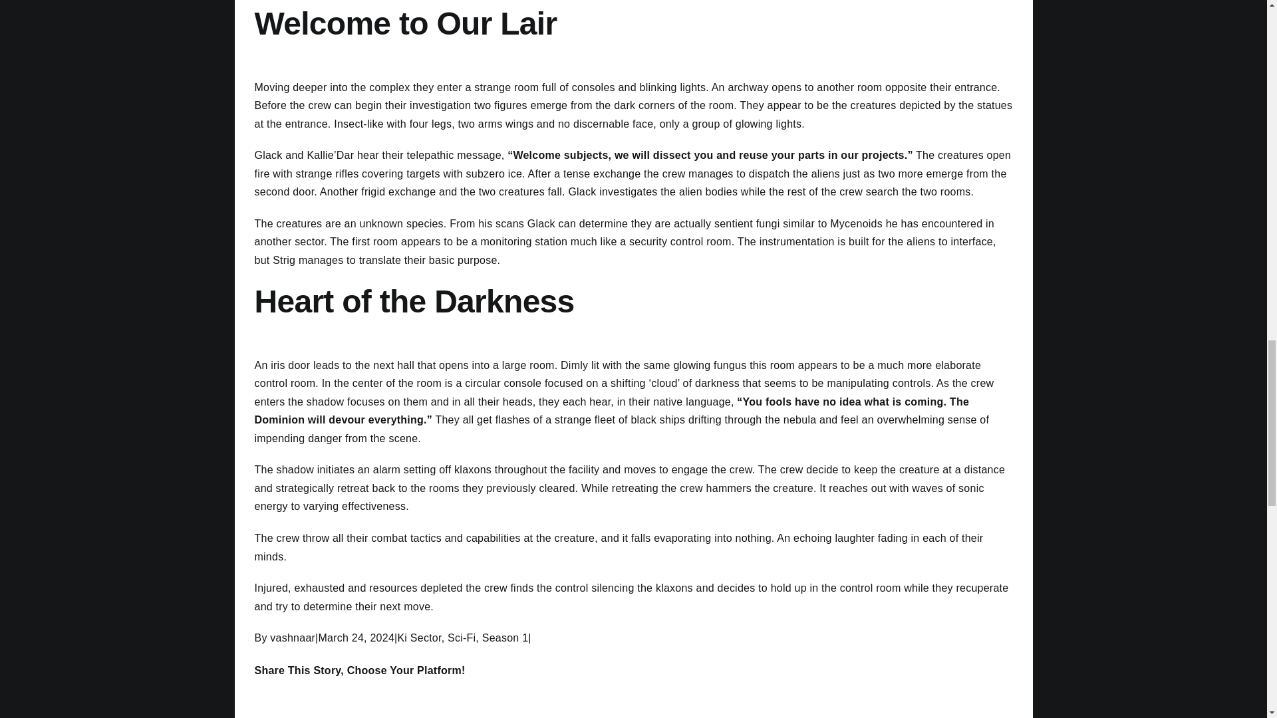 The height and width of the screenshot is (718, 1277). I want to click on Ki Sector, so click(419, 638).